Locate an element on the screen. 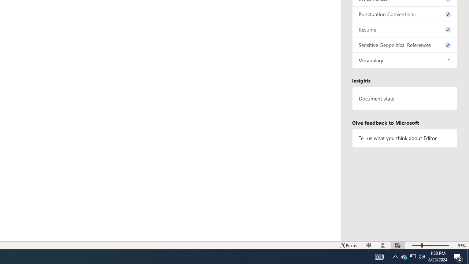 This screenshot has height=264, width=469. Tell us what you think about Editor is located at coordinates (405, 138).